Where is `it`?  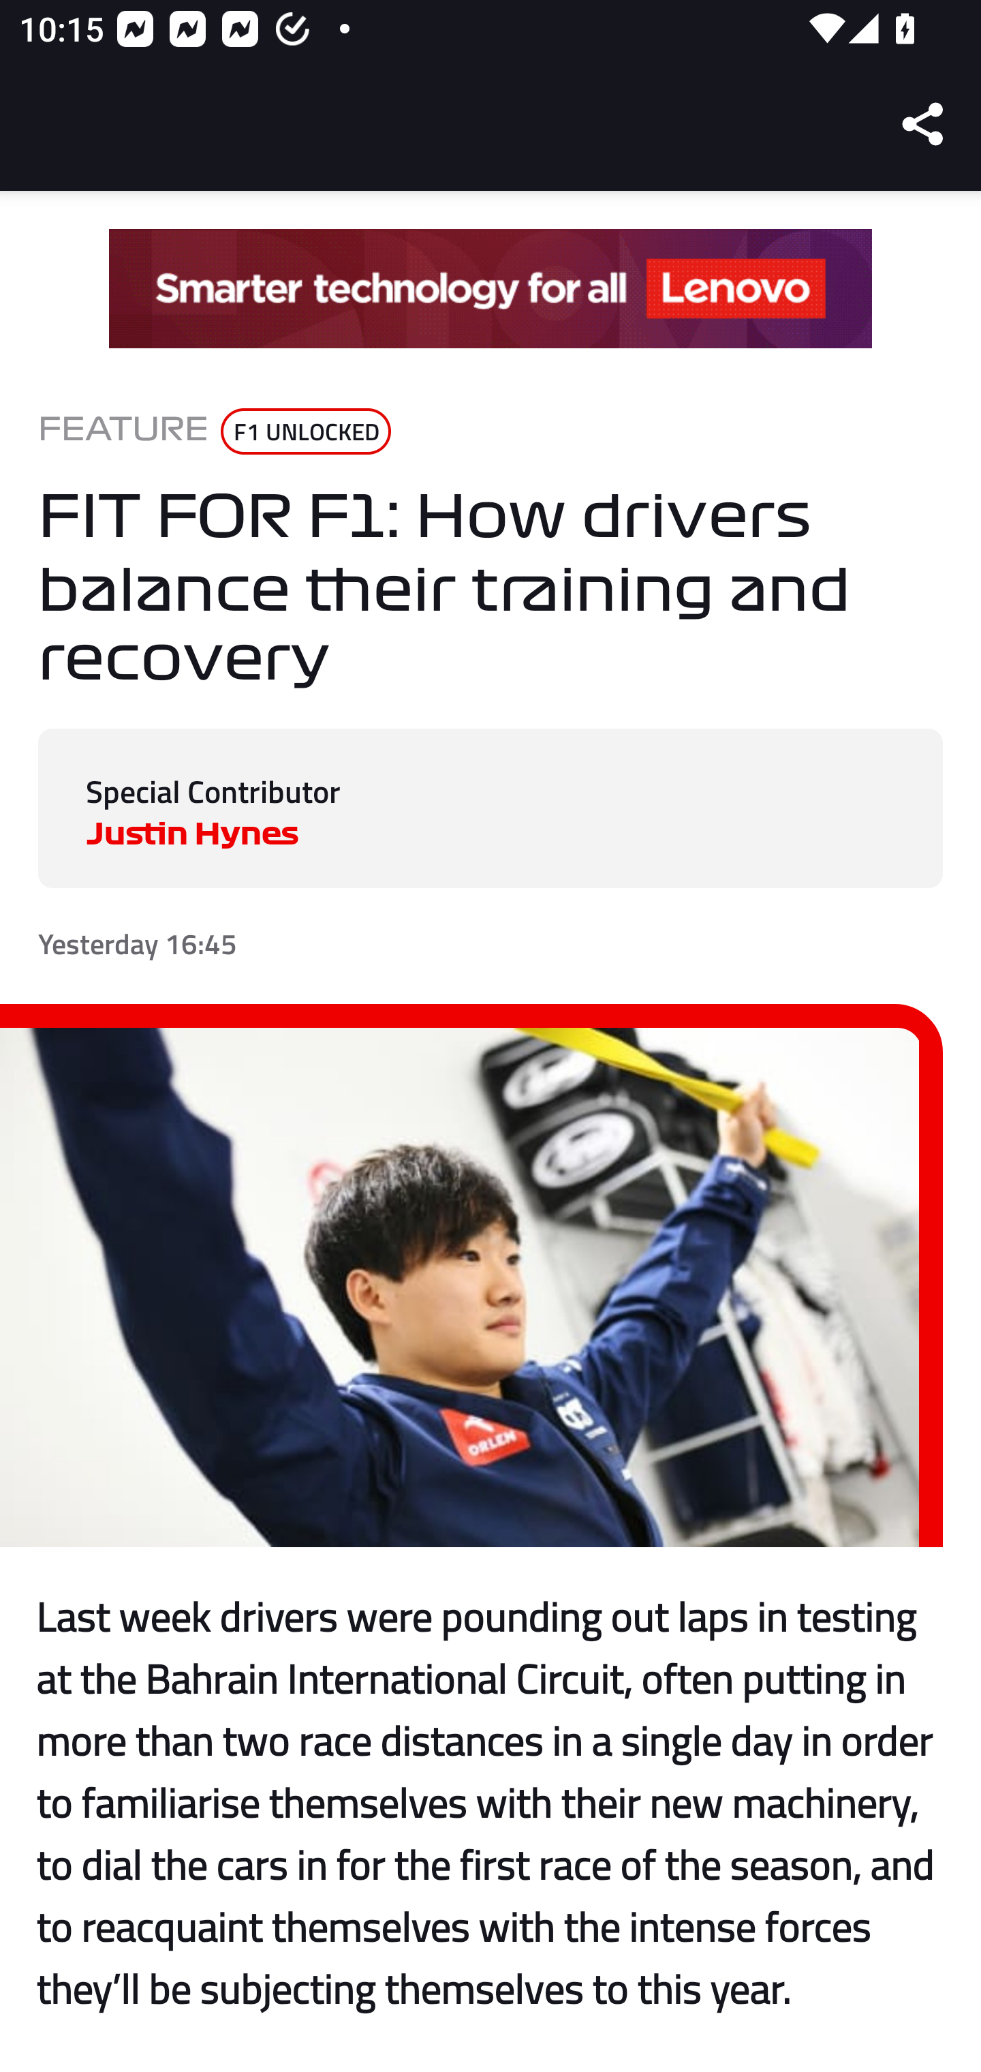 it is located at coordinates (490, 289).